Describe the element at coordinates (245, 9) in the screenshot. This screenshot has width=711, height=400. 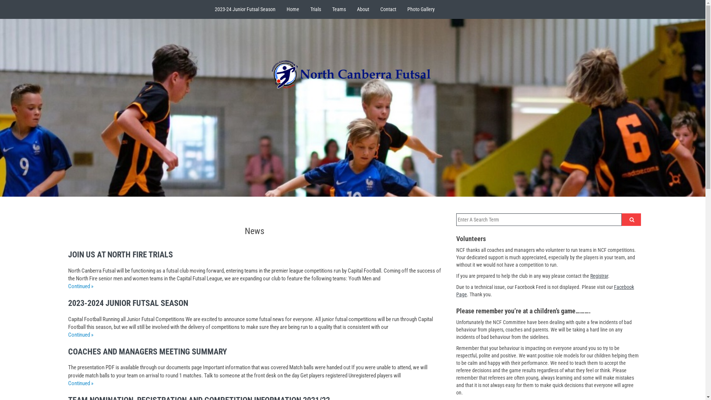
I see `2023-24 Junior Futsal Season` at that location.